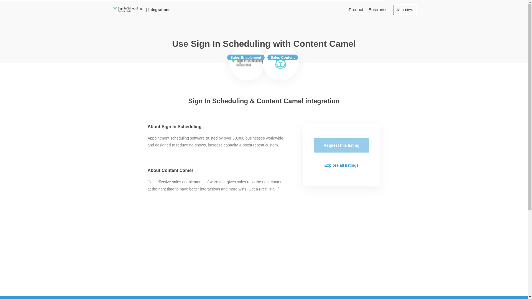  I want to click on Explore all listings, so click(341, 165).